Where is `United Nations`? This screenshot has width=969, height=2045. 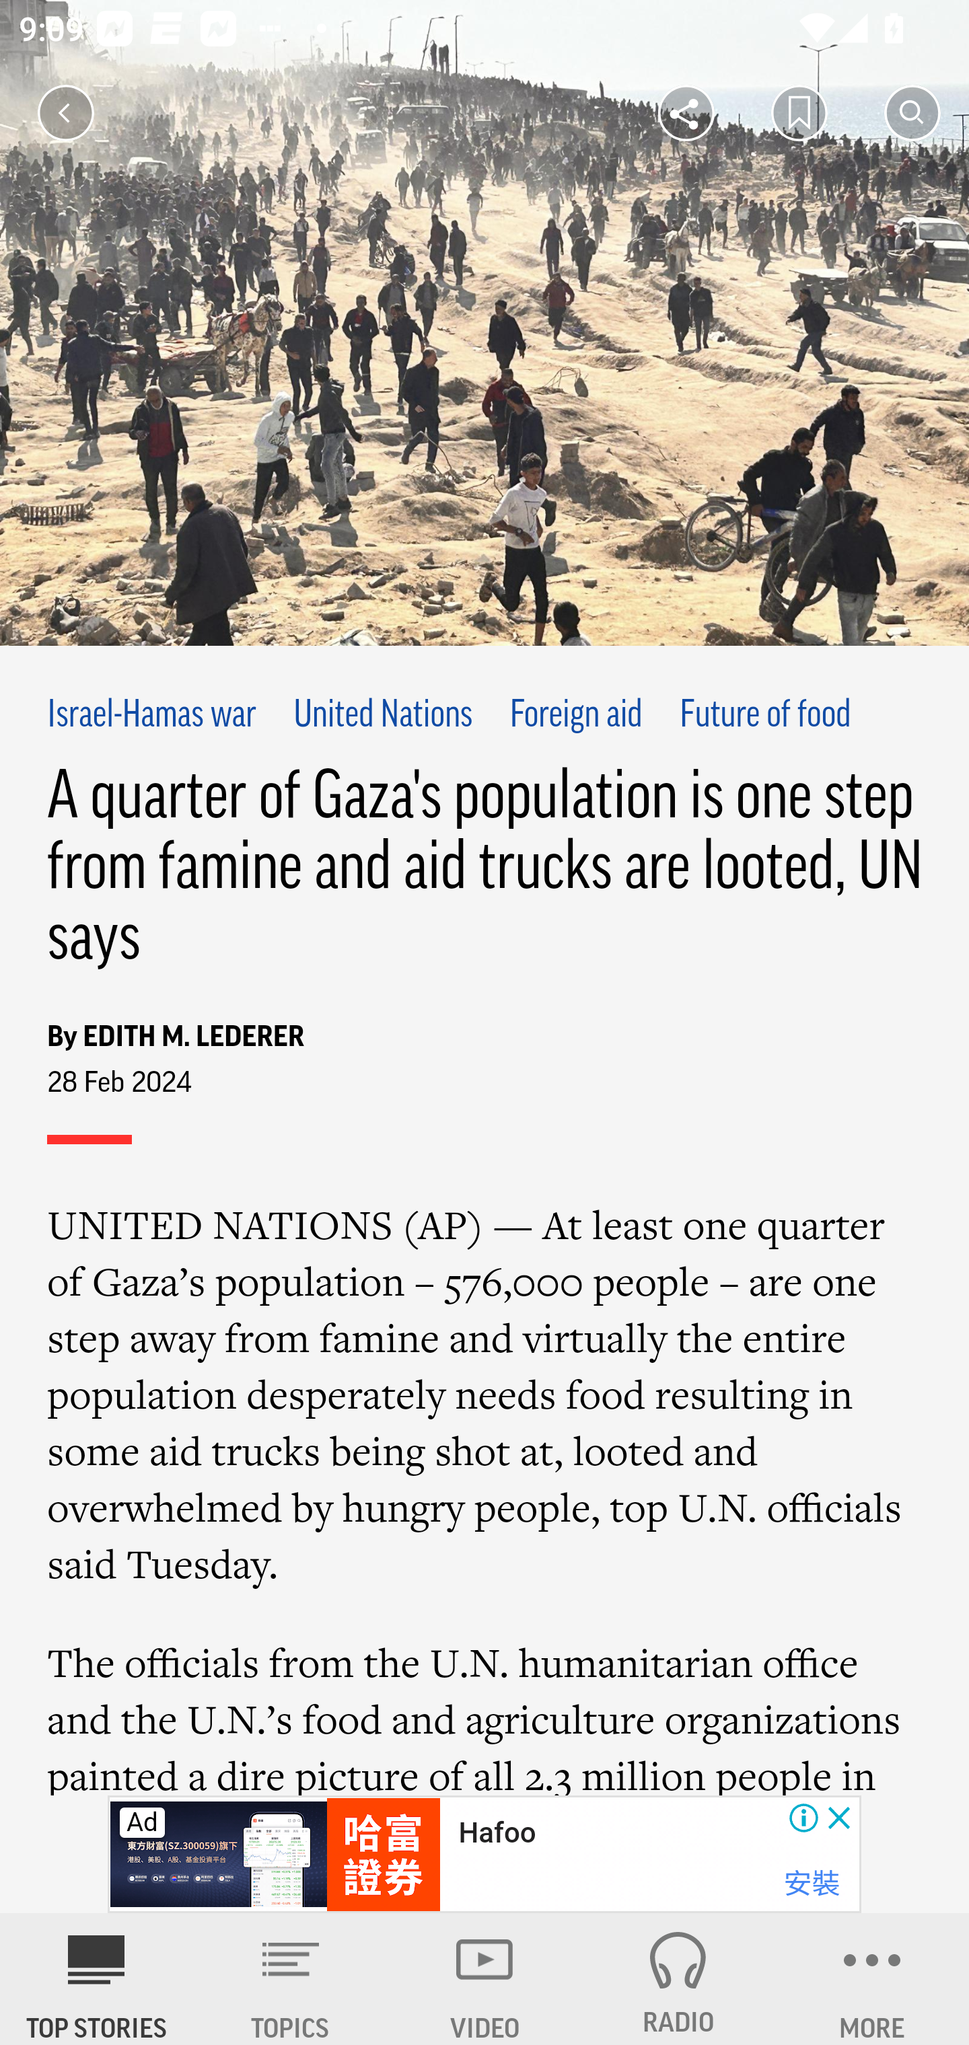
United Nations is located at coordinates (382, 716).